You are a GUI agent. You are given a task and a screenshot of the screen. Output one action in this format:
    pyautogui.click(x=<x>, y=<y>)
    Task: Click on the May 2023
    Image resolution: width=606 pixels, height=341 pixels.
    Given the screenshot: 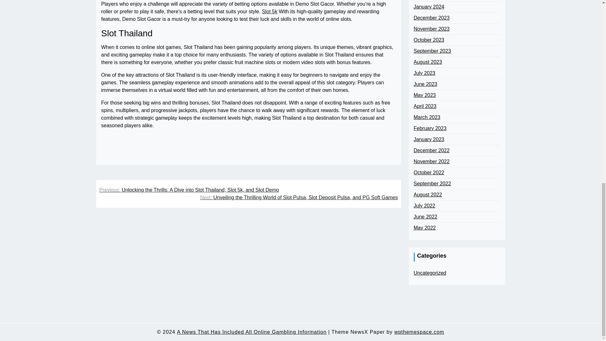 What is the action you would take?
    pyautogui.click(x=424, y=95)
    